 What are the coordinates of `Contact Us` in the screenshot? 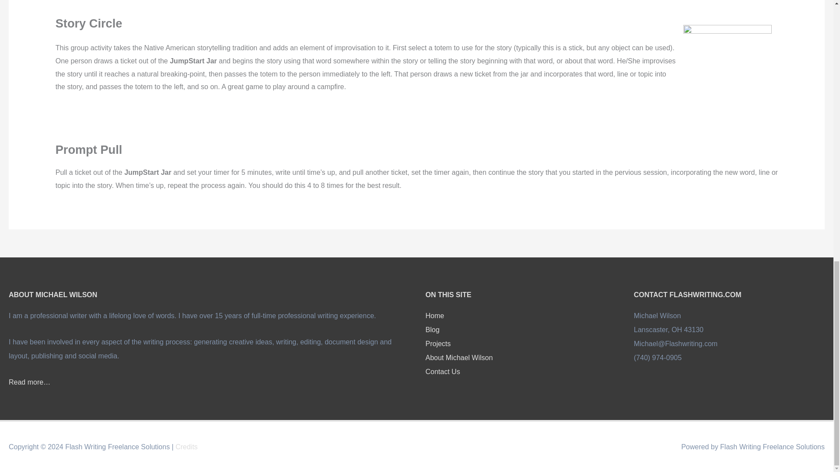 It's located at (442, 371).